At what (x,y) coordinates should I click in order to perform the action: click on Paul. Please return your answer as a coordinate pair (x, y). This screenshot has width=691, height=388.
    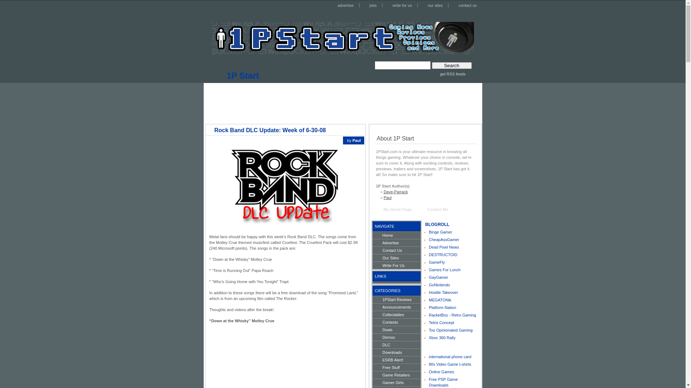
    Looking at the image, I should click on (388, 198).